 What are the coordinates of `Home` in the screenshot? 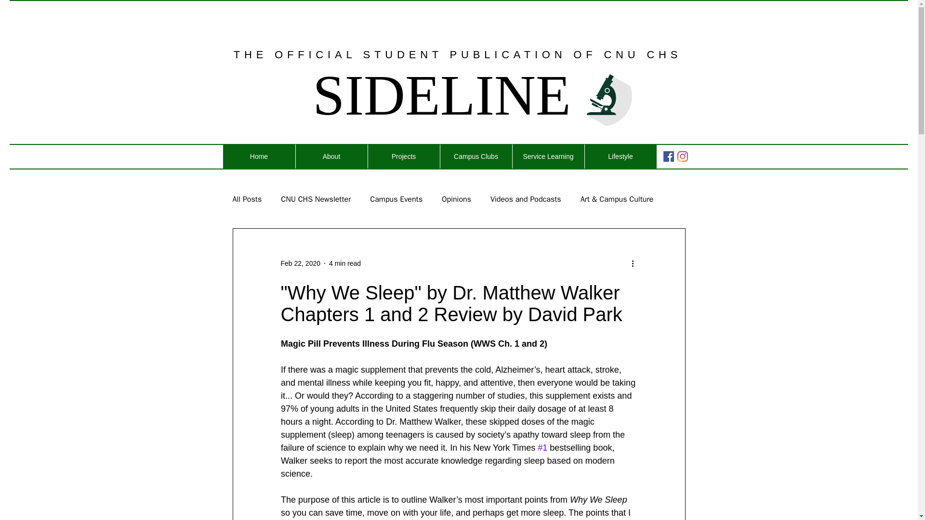 It's located at (259, 156).